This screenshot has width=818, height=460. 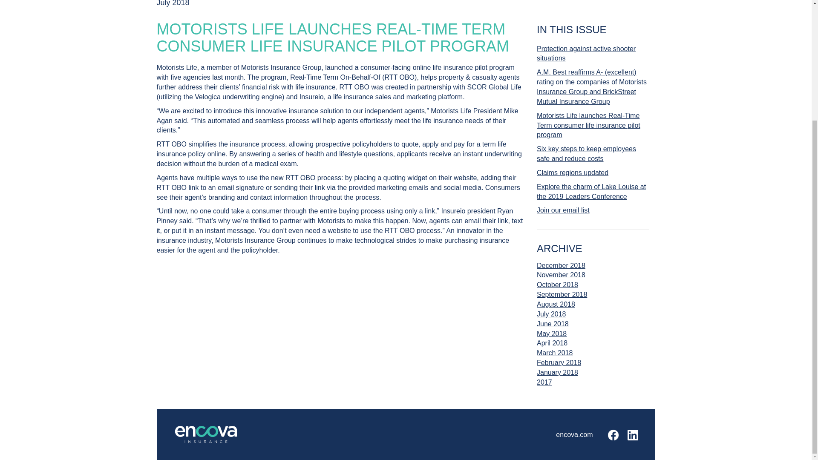 I want to click on encova.com, so click(x=574, y=434).